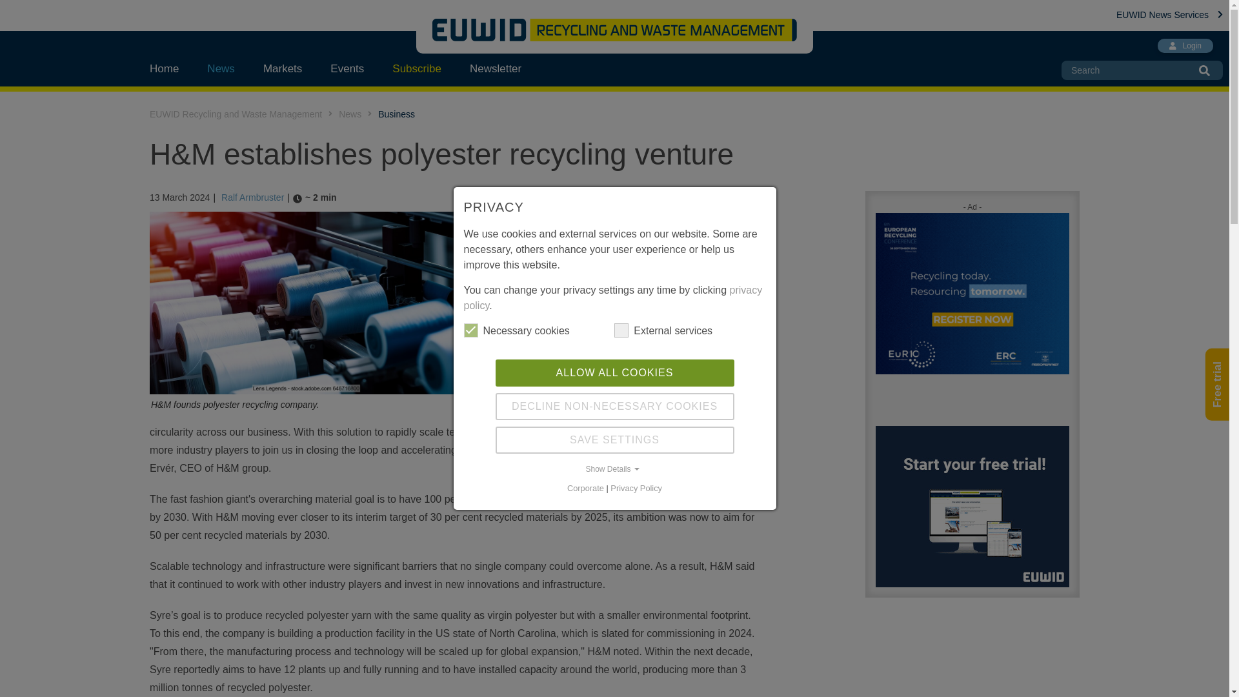 This screenshot has height=697, width=1239. What do you see at coordinates (496, 68) in the screenshot?
I see `Newsletter` at bounding box center [496, 68].